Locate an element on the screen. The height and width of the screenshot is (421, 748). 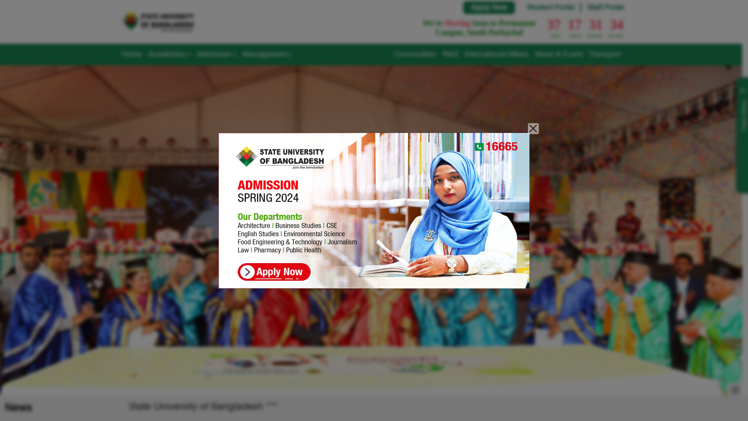
News & Event is located at coordinates (558, 55).